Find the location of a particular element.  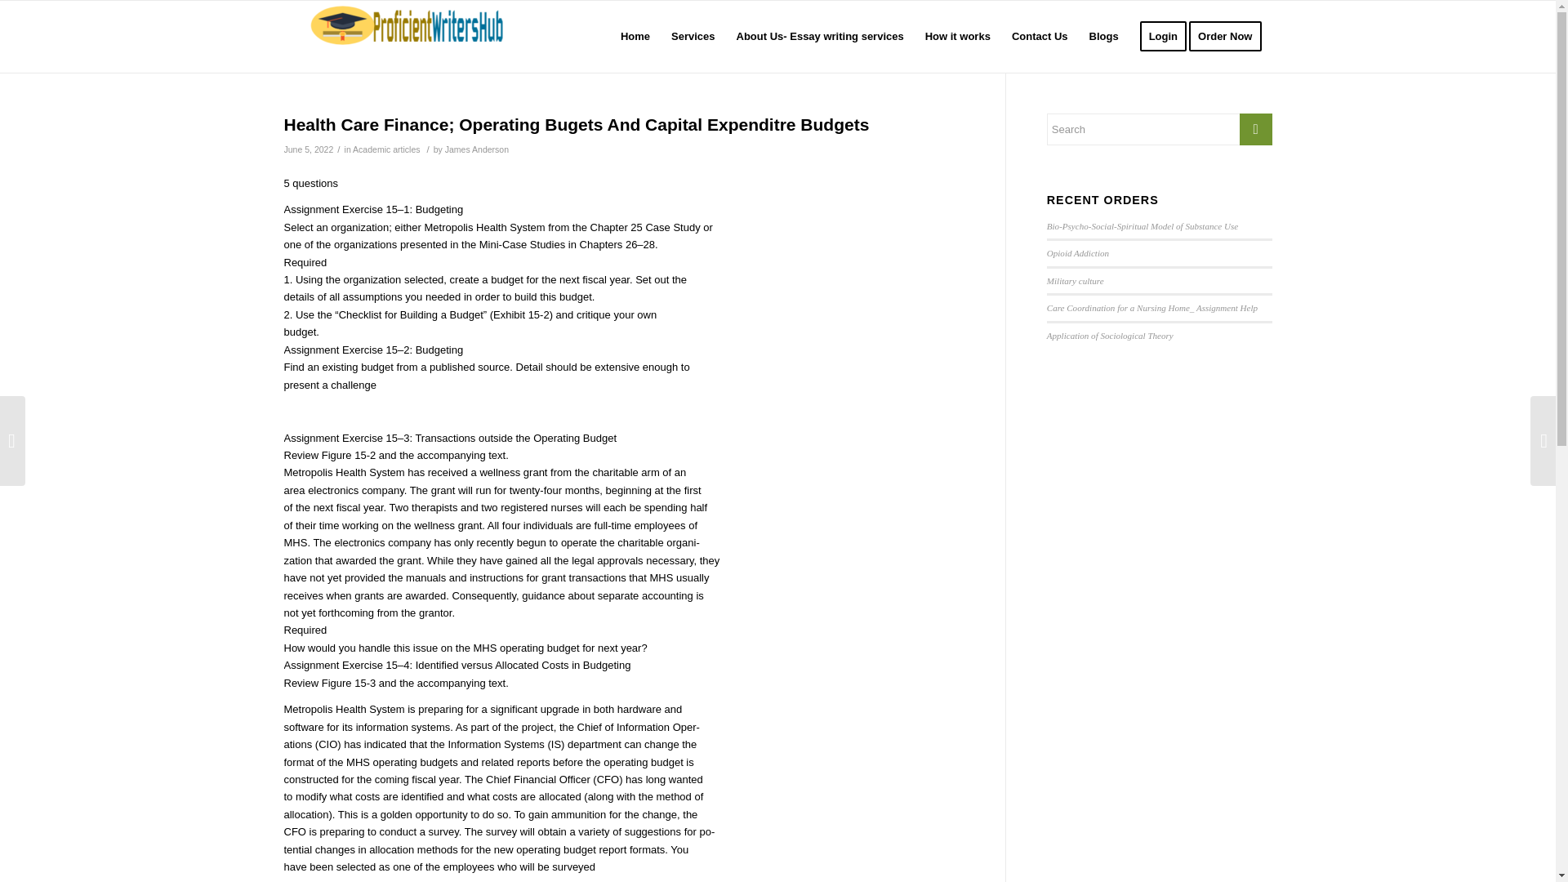

Order Now is located at coordinates (1230, 36).